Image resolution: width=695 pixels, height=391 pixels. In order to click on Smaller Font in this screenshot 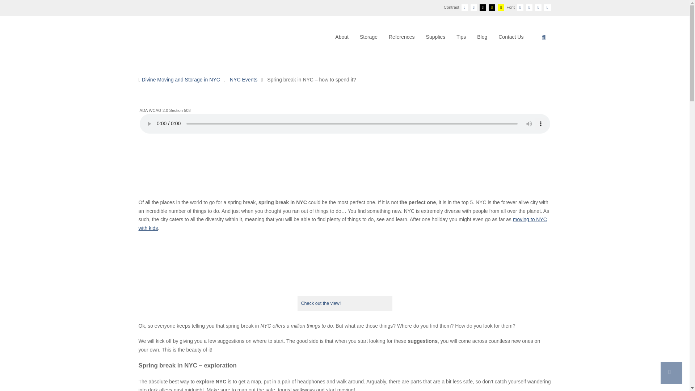, I will do `click(520, 7)`.